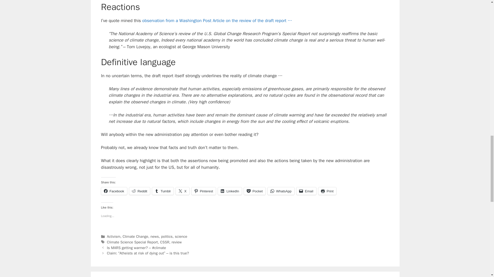 This screenshot has width=494, height=277. Describe the element at coordinates (182, 191) in the screenshot. I see `Click to share on X` at that location.